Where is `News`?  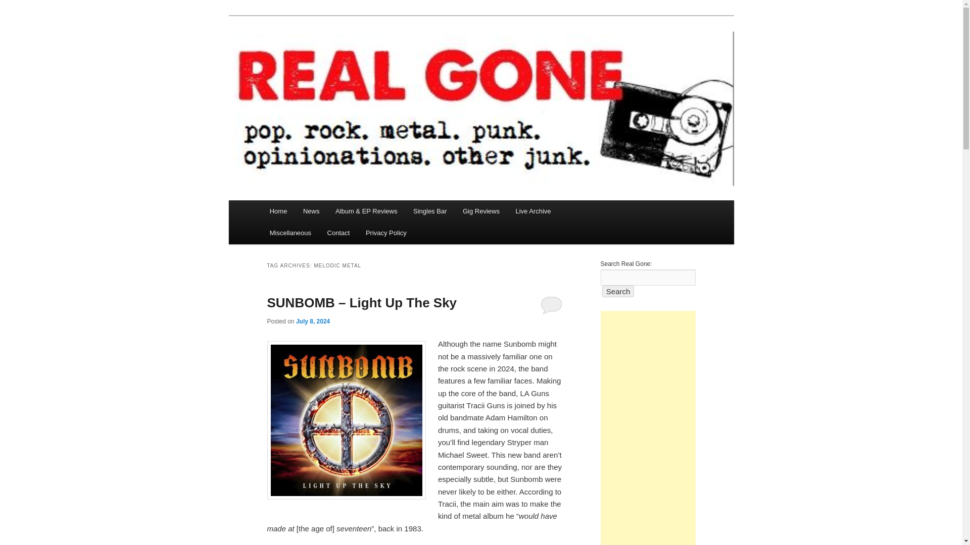 News is located at coordinates (311, 211).